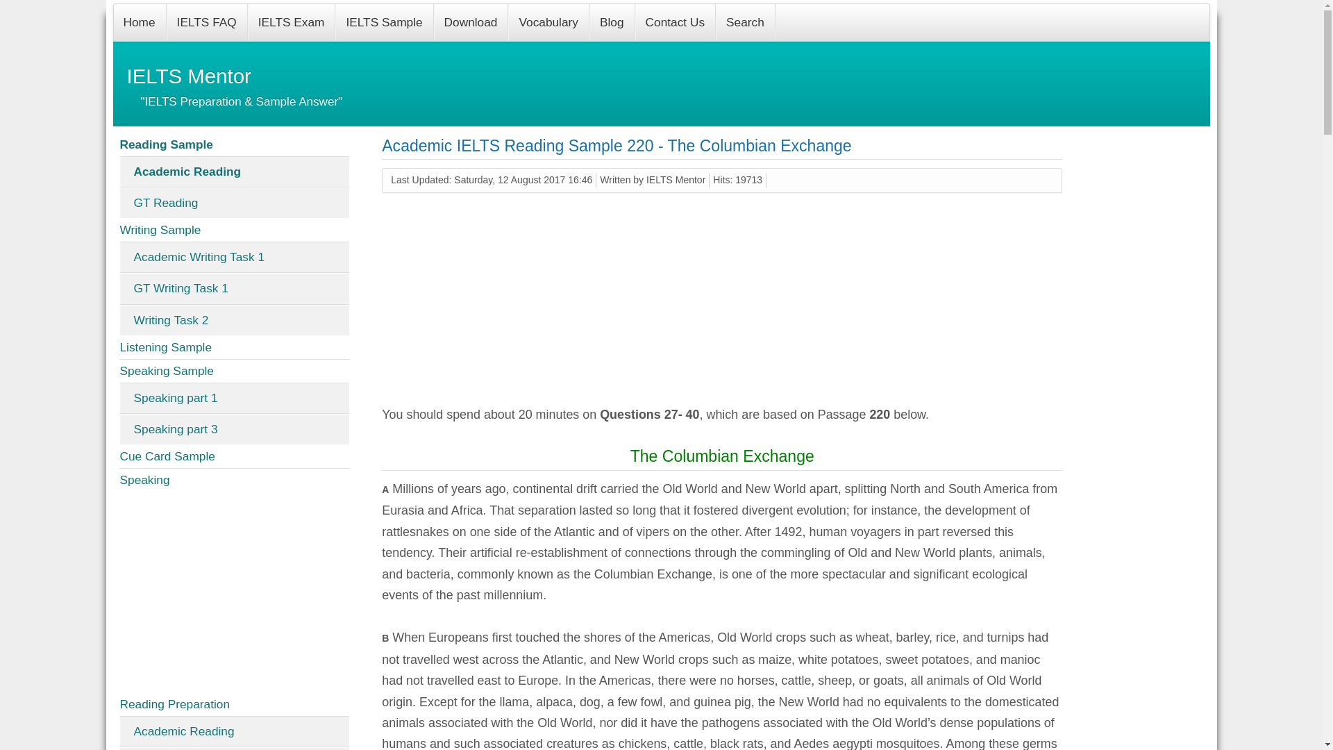 The height and width of the screenshot is (750, 1333). What do you see at coordinates (235, 429) in the screenshot?
I see `Speaking part 3` at bounding box center [235, 429].